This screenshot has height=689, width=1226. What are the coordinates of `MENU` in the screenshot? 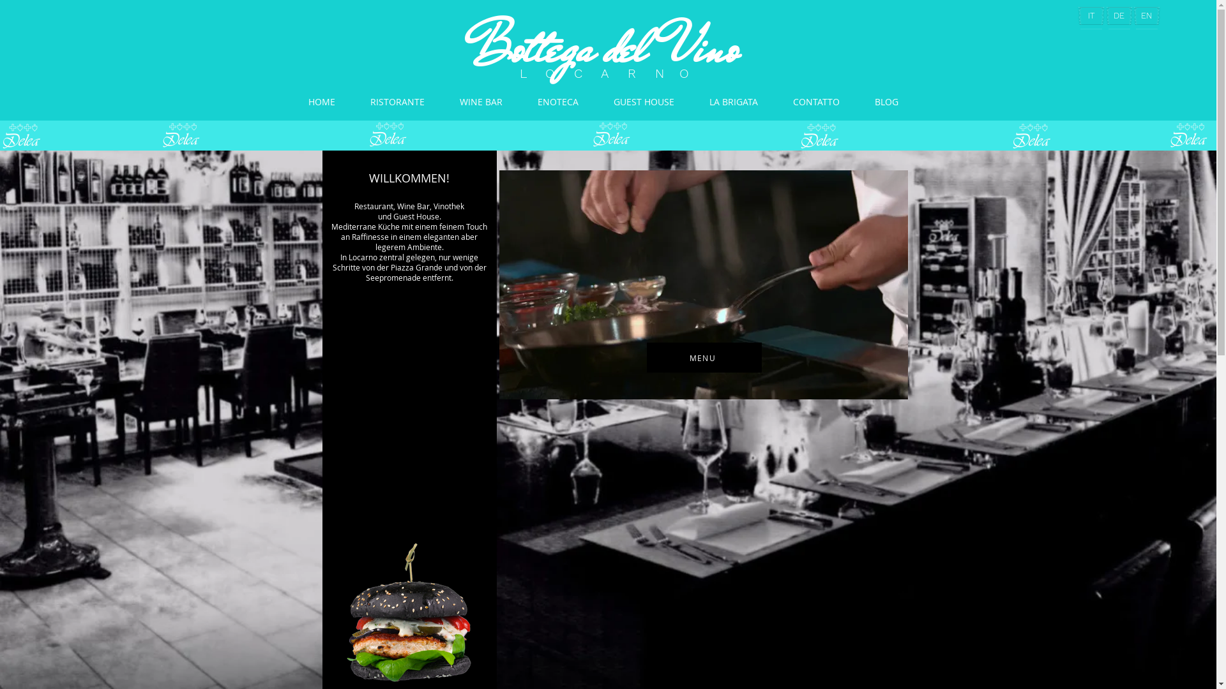 It's located at (704, 357).